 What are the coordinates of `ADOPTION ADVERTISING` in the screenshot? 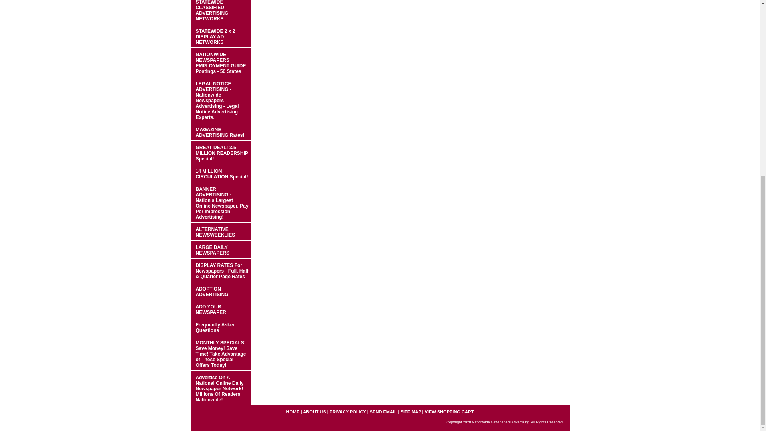 It's located at (220, 291).